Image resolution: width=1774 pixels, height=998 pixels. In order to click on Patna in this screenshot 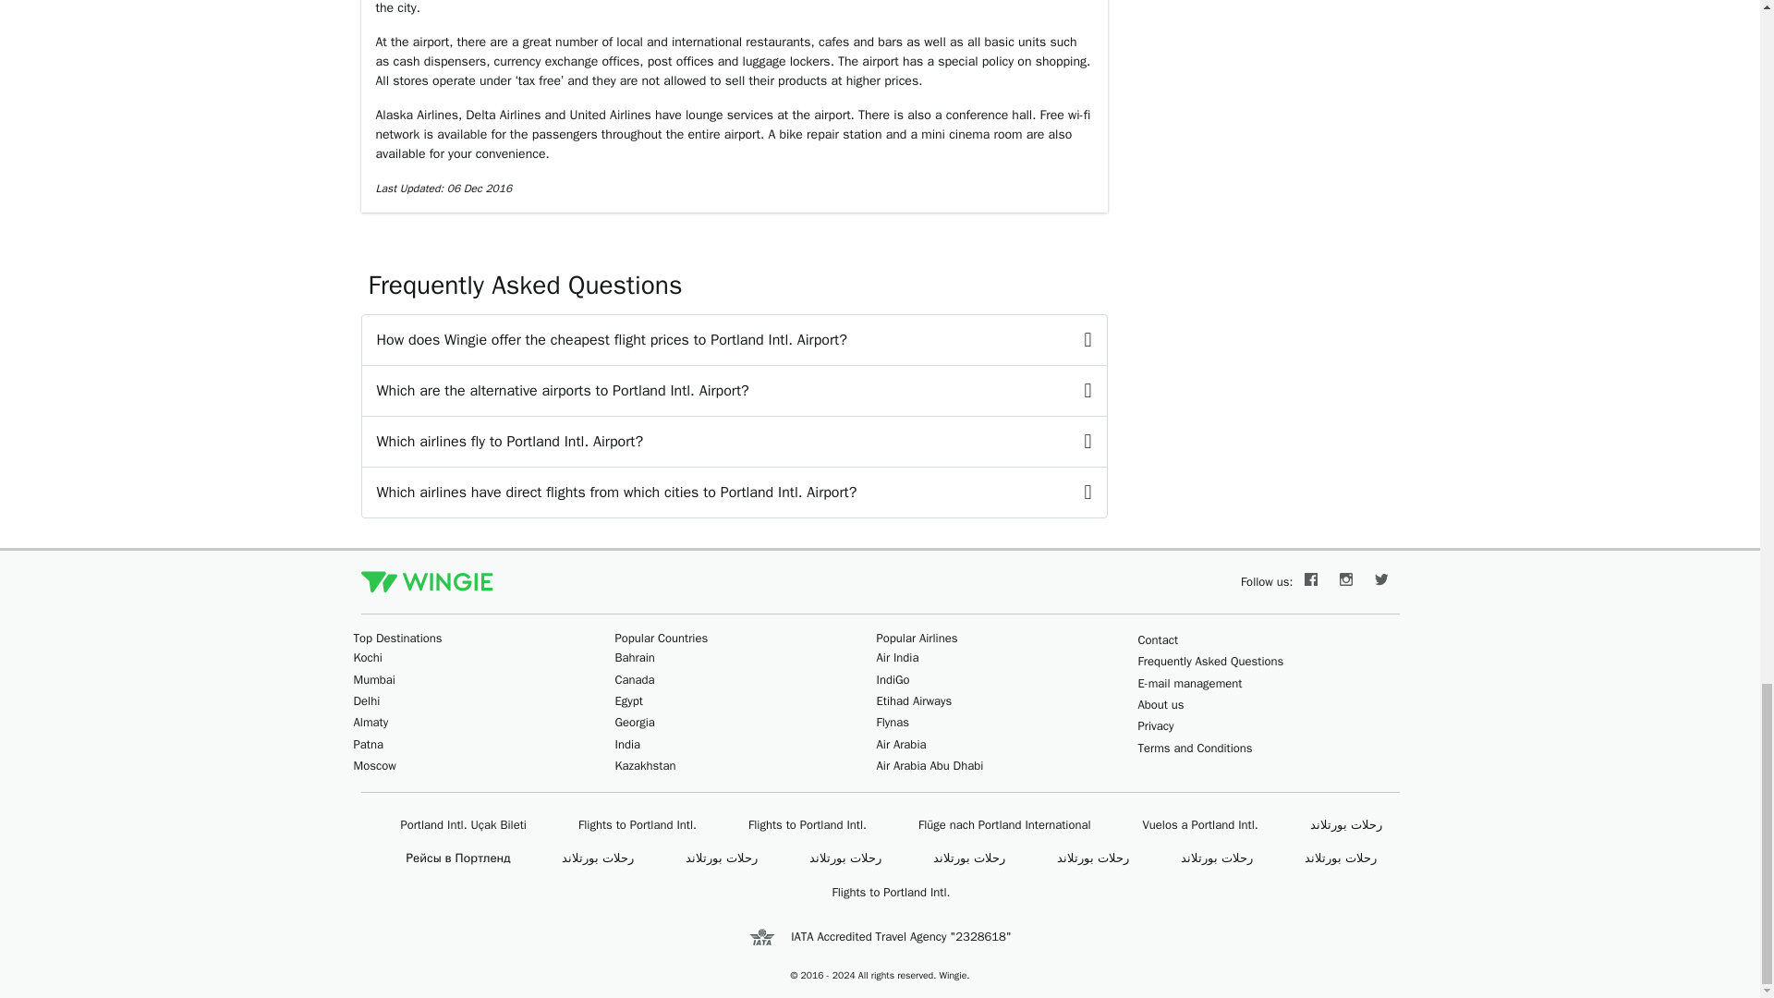, I will do `click(368, 745)`.